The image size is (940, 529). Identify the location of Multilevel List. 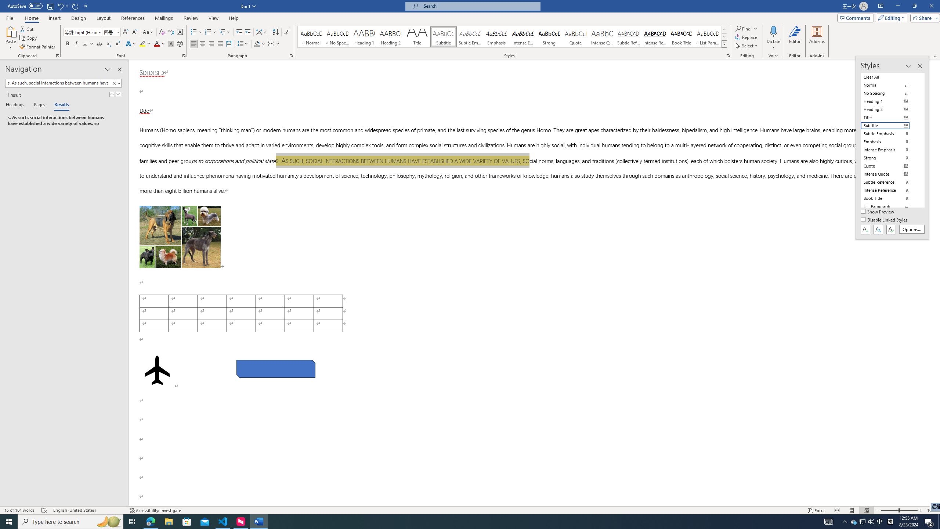
(224, 32).